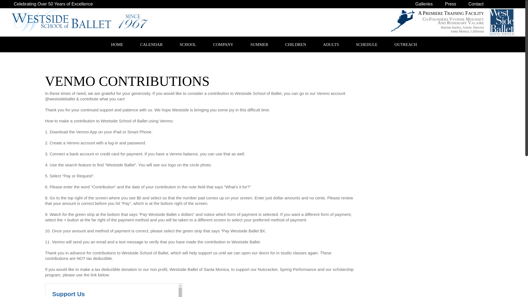 The image size is (528, 297). What do you see at coordinates (53, 4) in the screenshot?
I see `Celebrating Over 50 Years of Excellence` at bounding box center [53, 4].